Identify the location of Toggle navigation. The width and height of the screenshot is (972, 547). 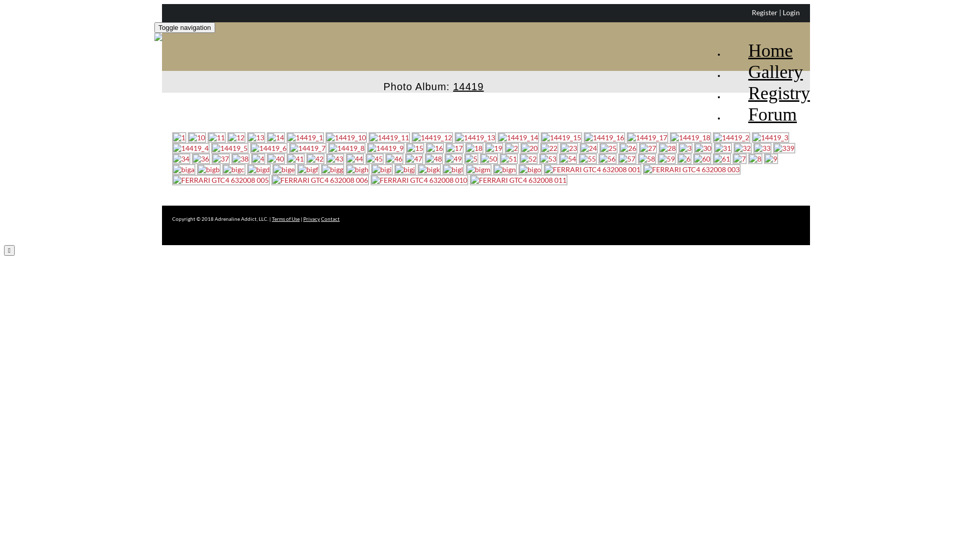
(185, 27).